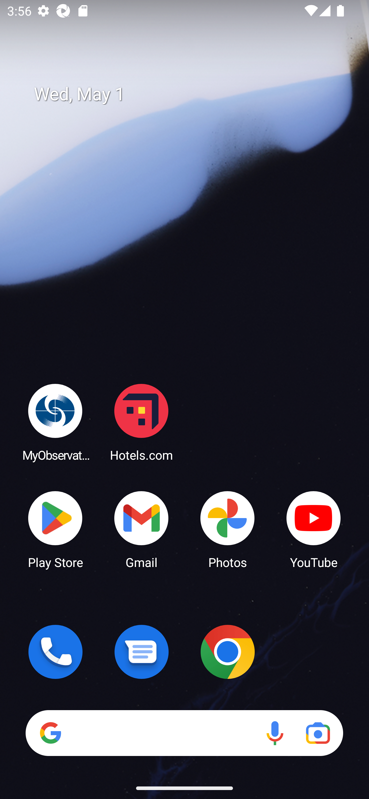 Image resolution: width=369 pixels, height=799 pixels. I want to click on Phone, so click(55, 652).